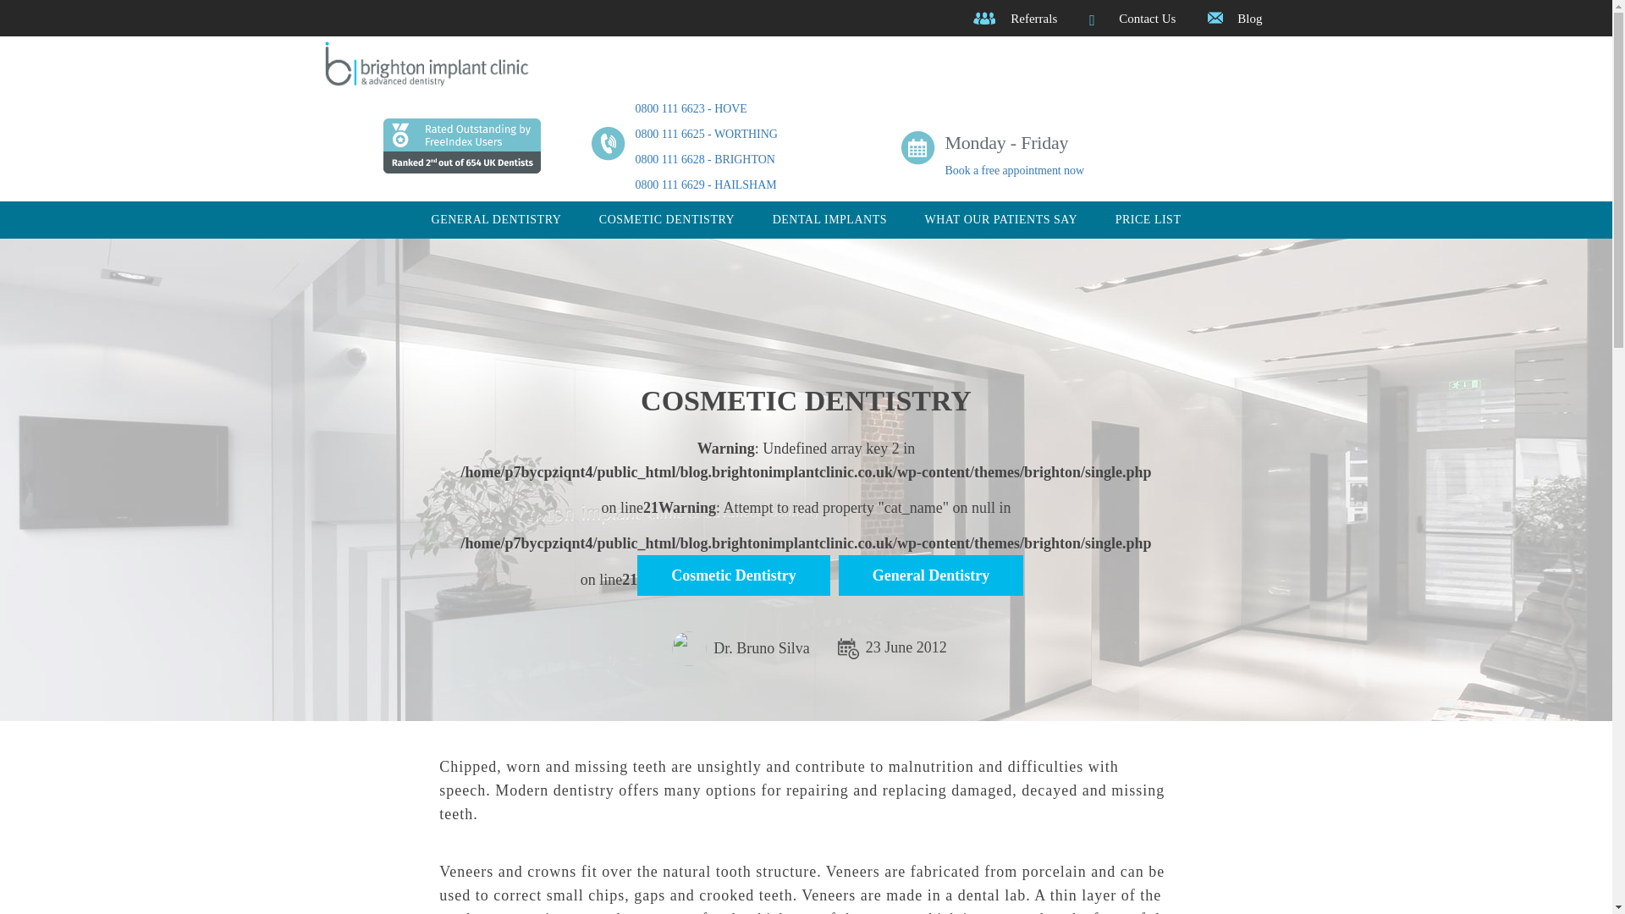  What do you see at coordinates (1249, 19) in the screenshot?
I see `Blog` at bounding box center [1249, 19].